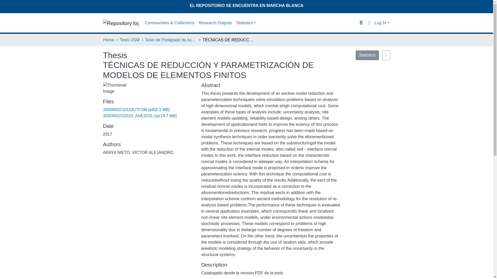 The width and height of the screenshot is (497, 279). I want to click on Language switch, so click(369, 23).